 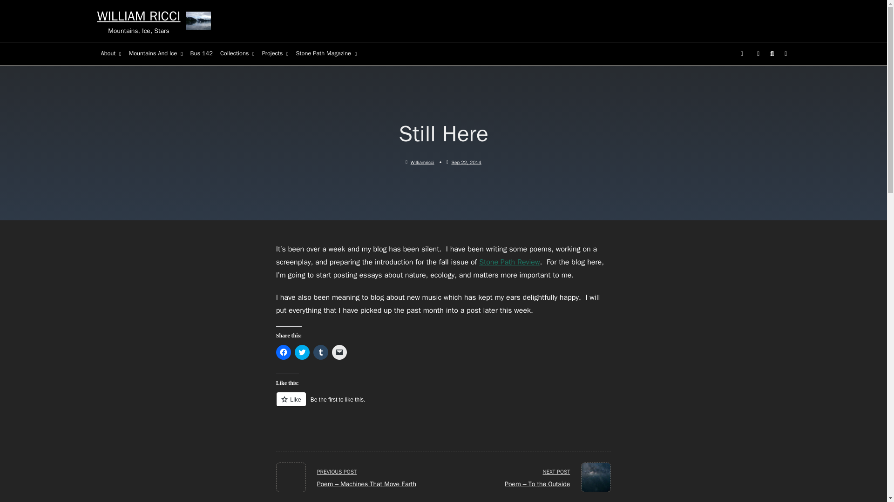 What do you see at coordinates (444, 404) in the screenshot?
I see `Like or Reblog` at bounding box center [444, 404].